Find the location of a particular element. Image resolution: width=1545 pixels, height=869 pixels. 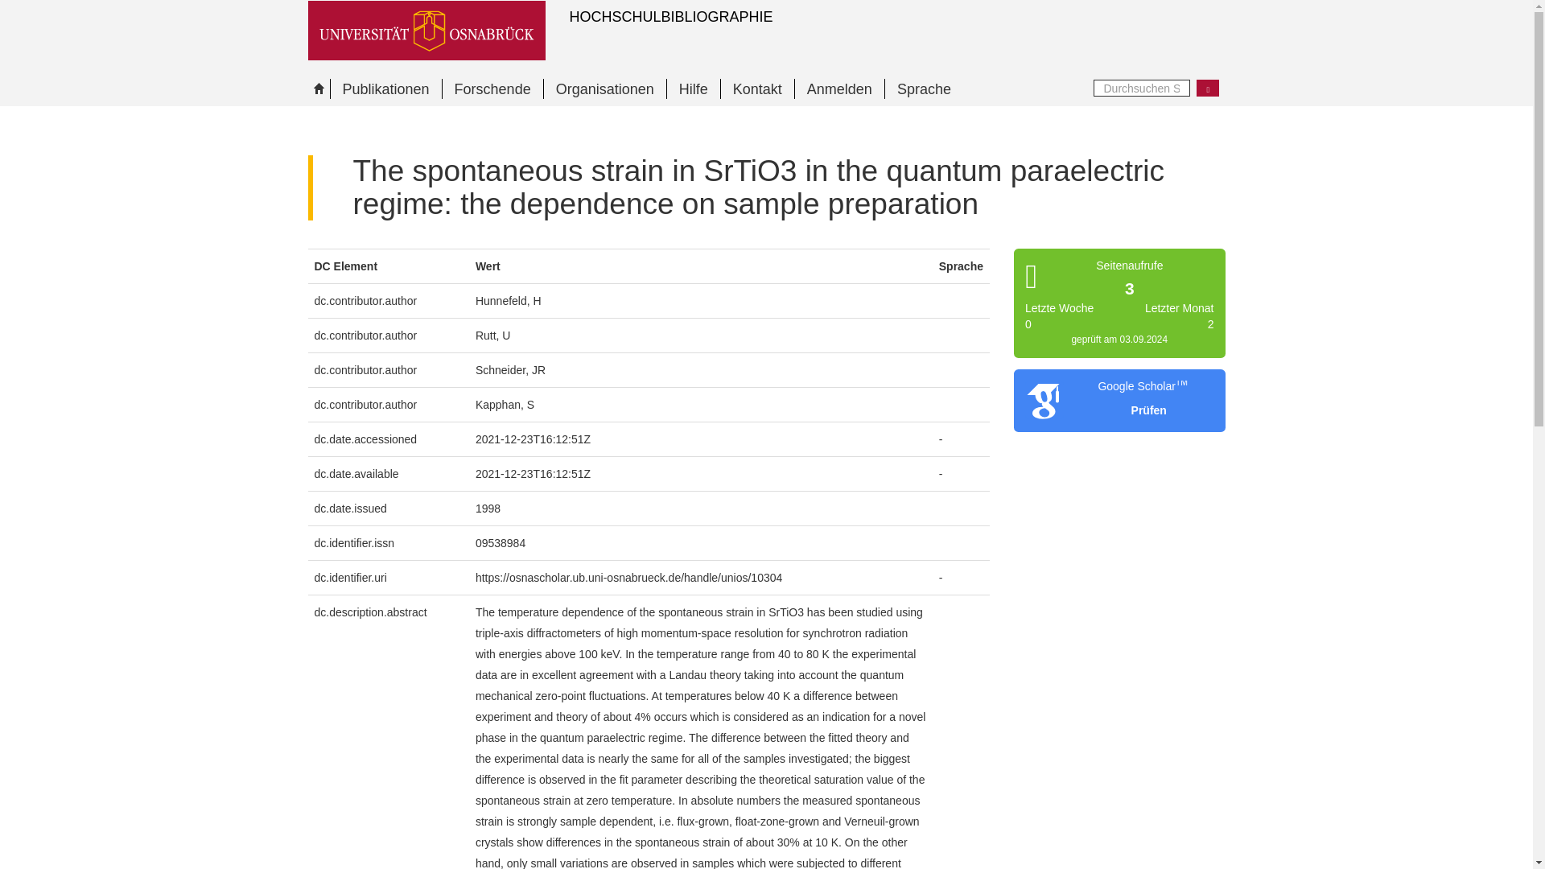

Anmelden is located at coordinates (838, 89).